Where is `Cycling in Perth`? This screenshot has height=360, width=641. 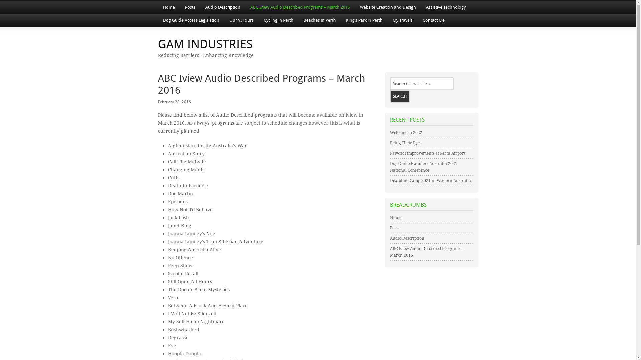
Cycling in Perth is located at coordinates (278, 21).